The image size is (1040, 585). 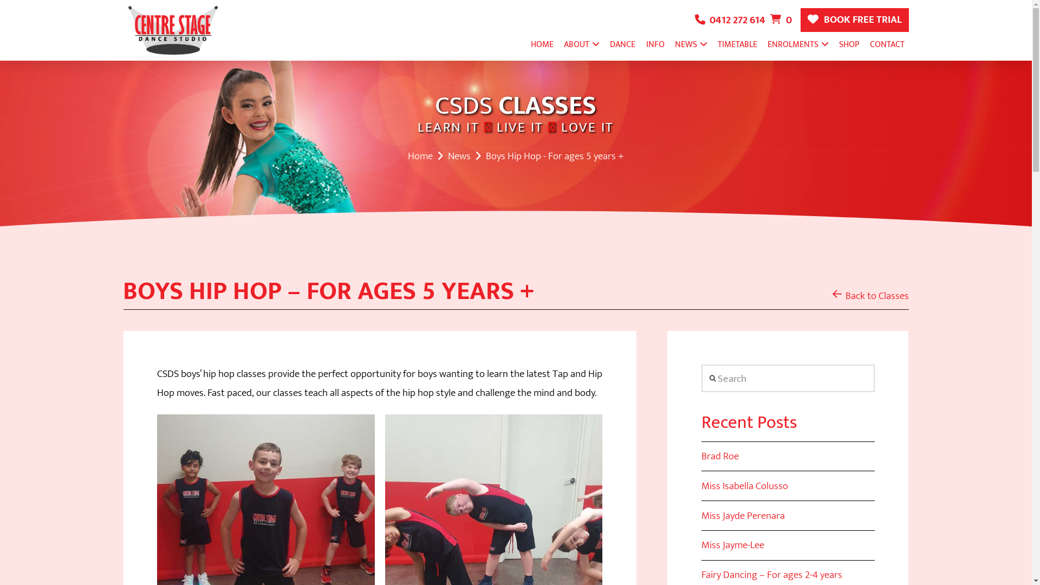 I want to click on Miss Jayde Perenara, so click(x=743, y=516).